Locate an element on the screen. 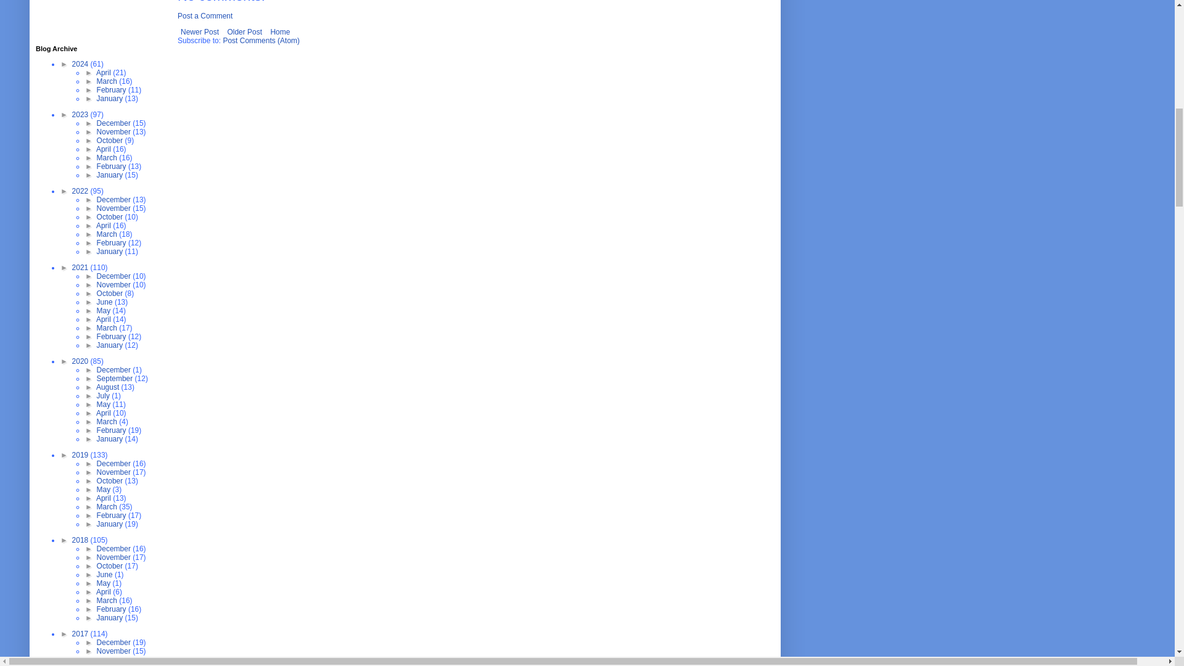  January is located at coordinates (111, 99).